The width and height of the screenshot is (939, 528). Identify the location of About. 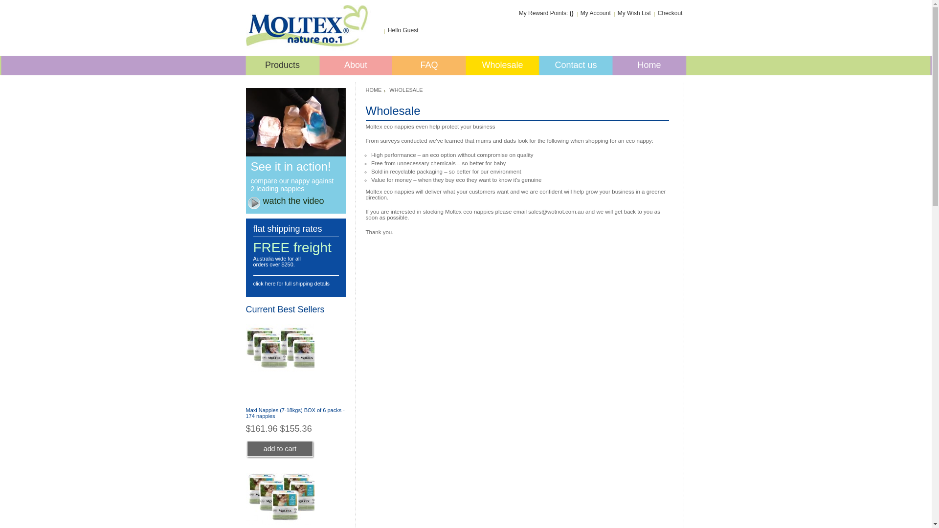
(356, 68).